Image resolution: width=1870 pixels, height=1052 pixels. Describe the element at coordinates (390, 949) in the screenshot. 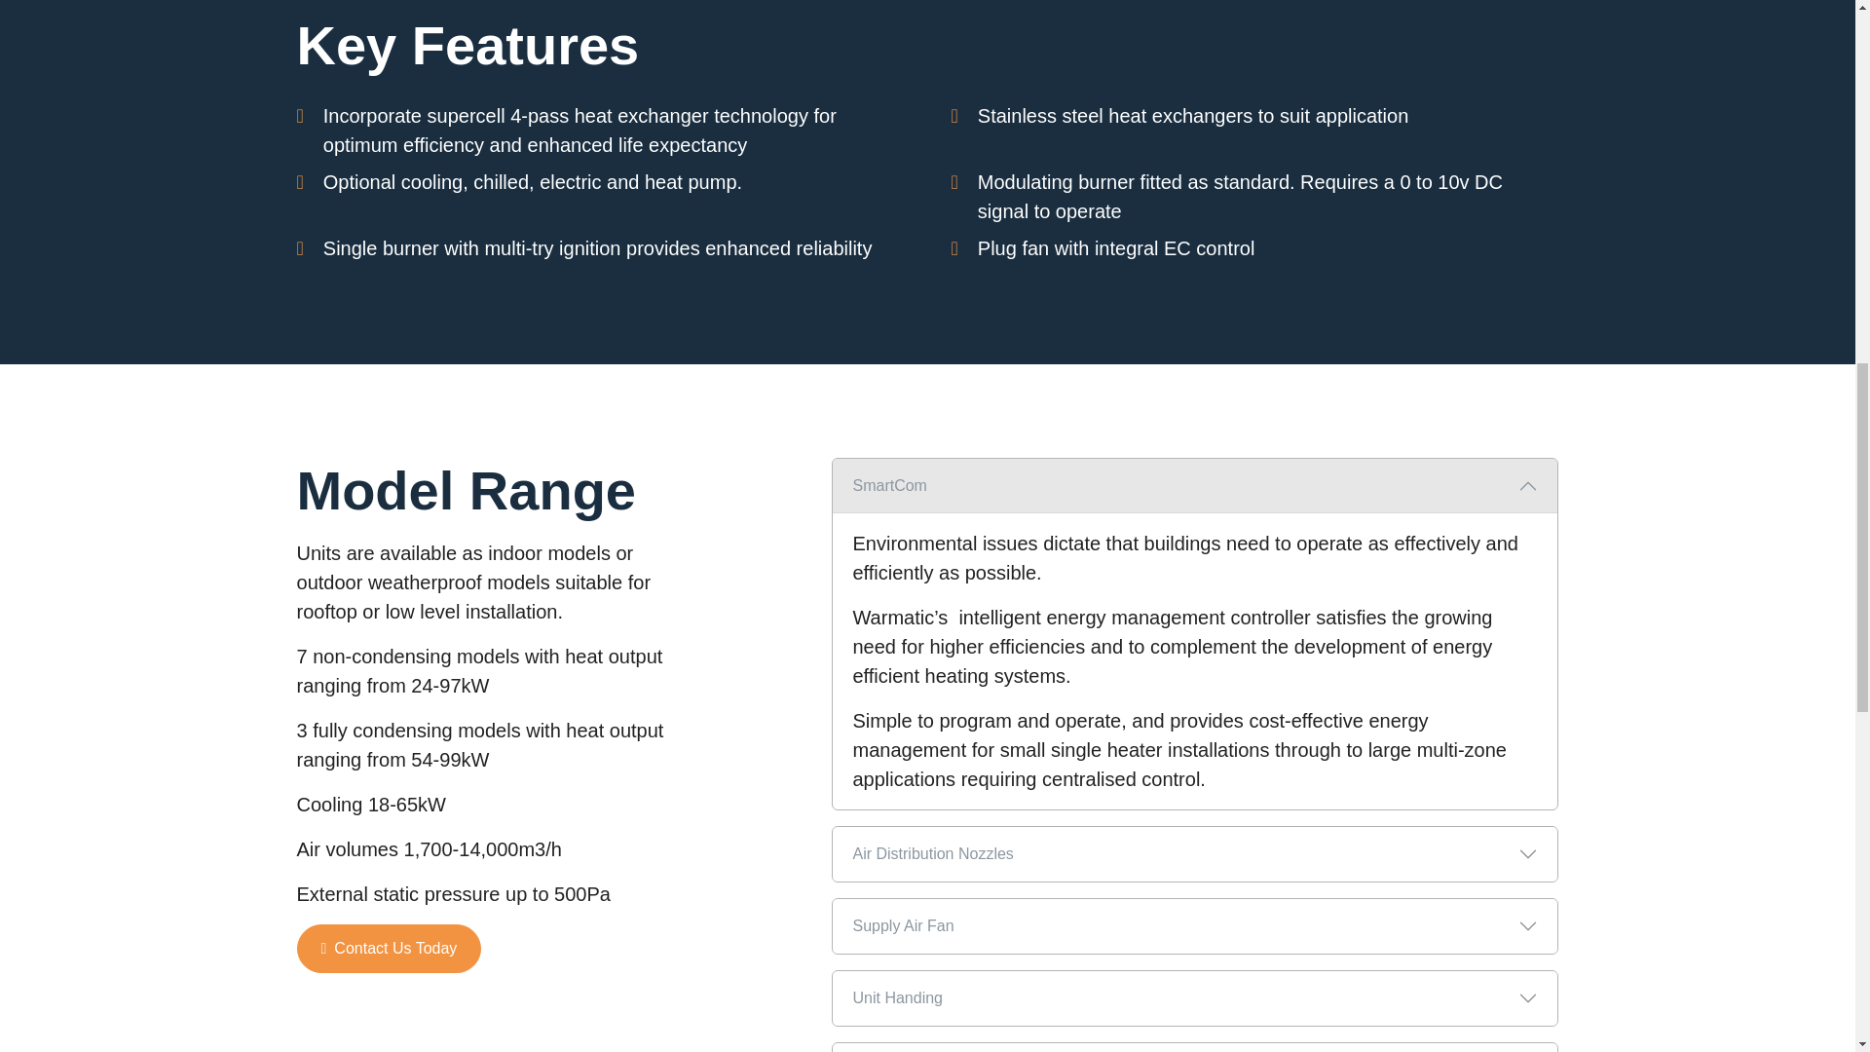

I see `Contact Us Today` at that location.